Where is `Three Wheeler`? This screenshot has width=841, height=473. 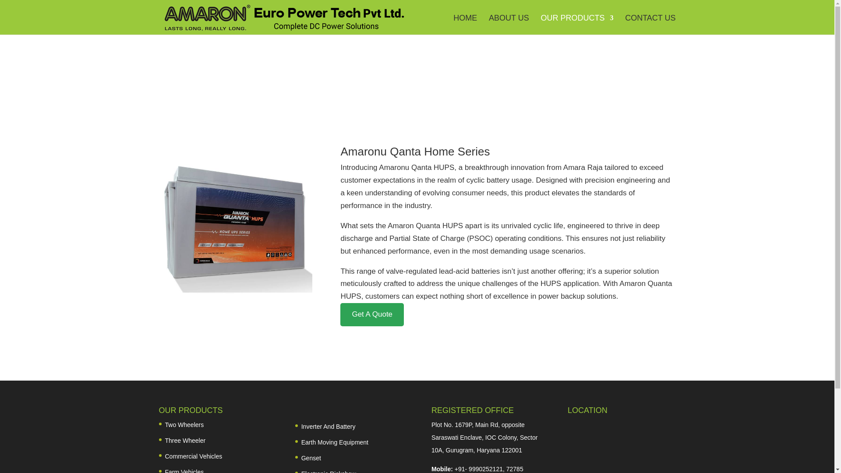
Three Wheeler is located at coordinates (185, 441).